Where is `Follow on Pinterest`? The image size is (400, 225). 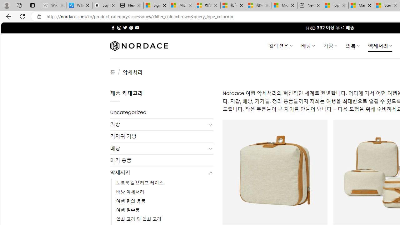 Follow on Pinterest is located at coordinates (131, 27).